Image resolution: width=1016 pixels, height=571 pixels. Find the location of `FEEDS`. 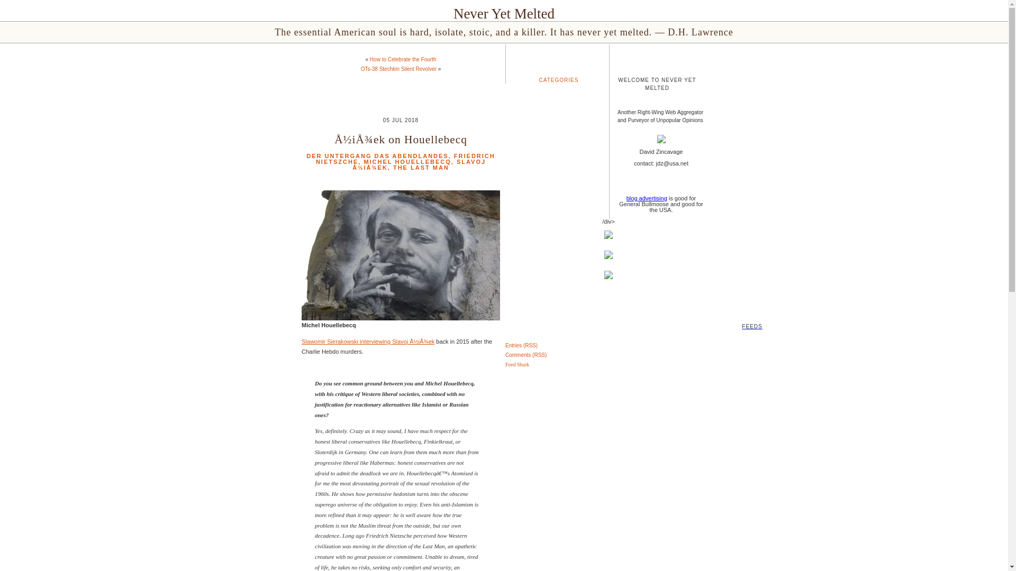

FEEDS is located at coordinates (504, 310).